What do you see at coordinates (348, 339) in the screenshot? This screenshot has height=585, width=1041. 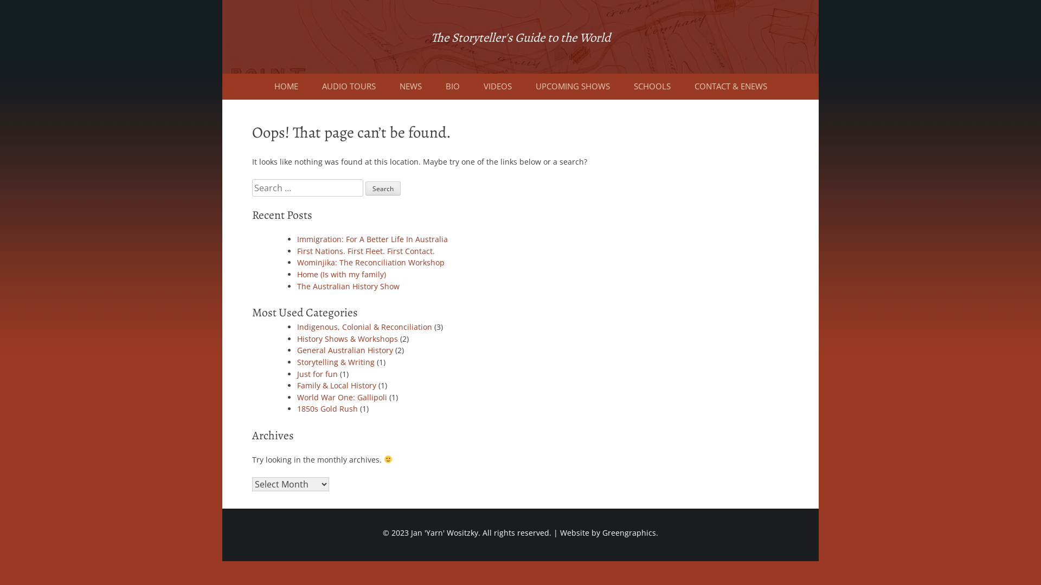 I see `History Shows & Workshops` at bounding box center [348, 339].